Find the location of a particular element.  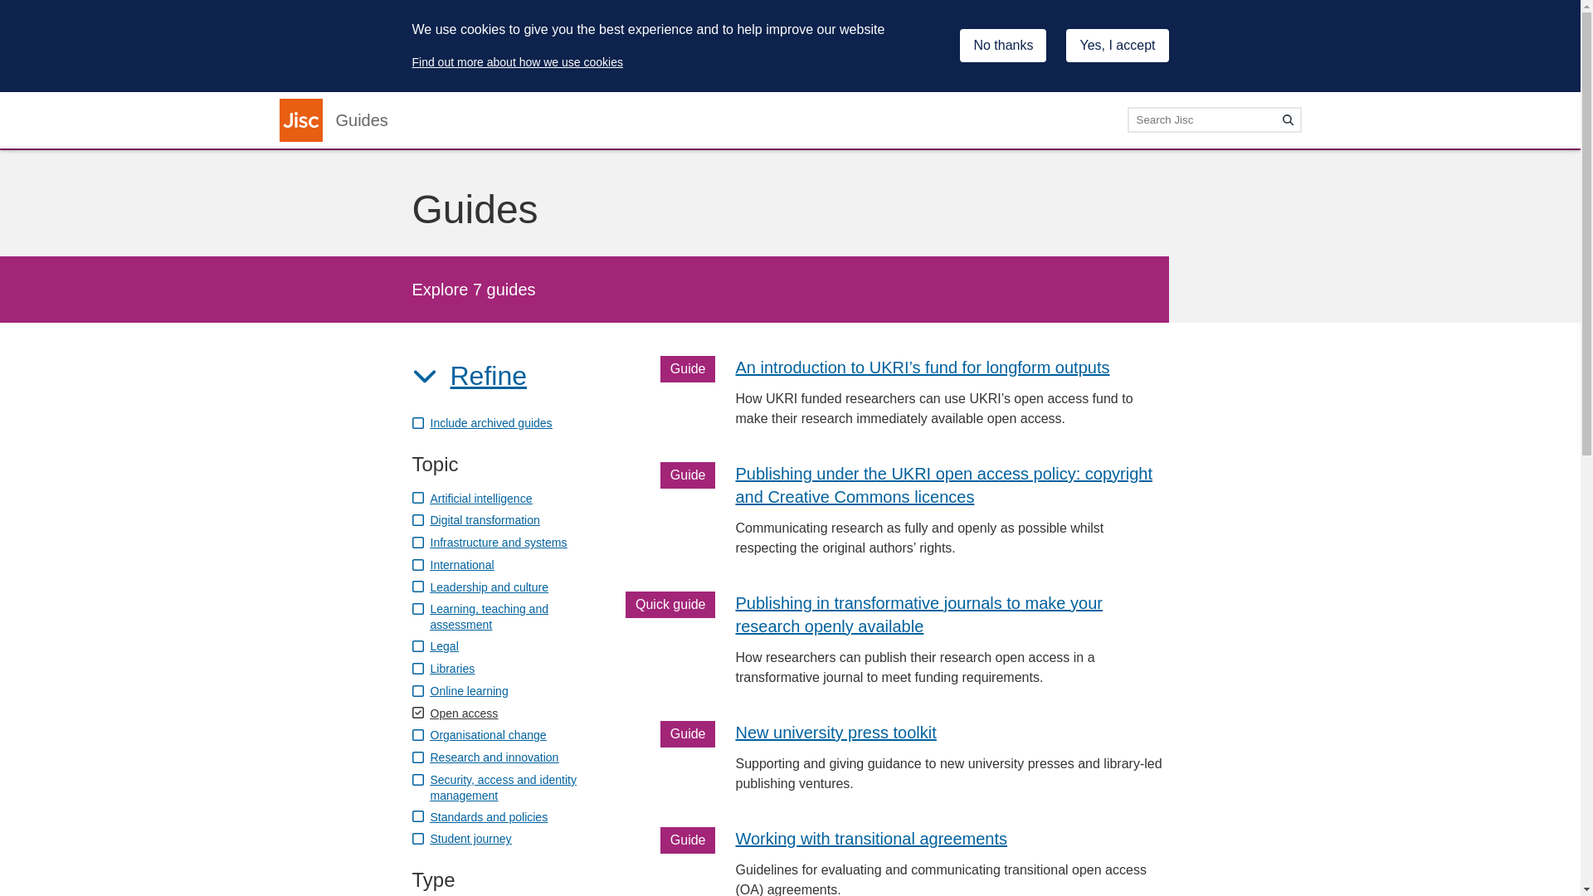

Find out more about how we use cookies is located at coordinates (516, 61).